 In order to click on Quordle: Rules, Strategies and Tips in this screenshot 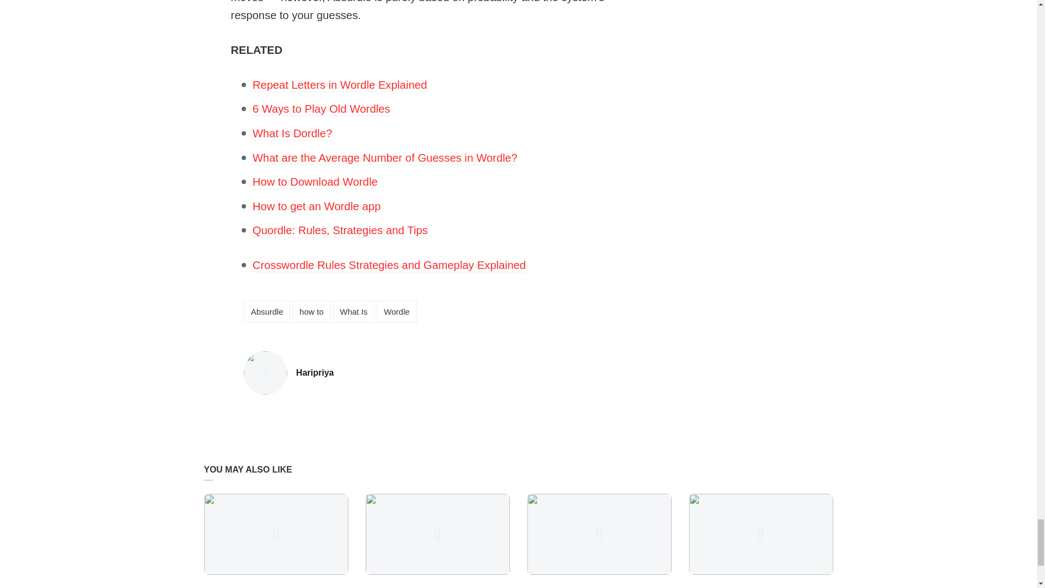, I will do `click(396, 311)`.